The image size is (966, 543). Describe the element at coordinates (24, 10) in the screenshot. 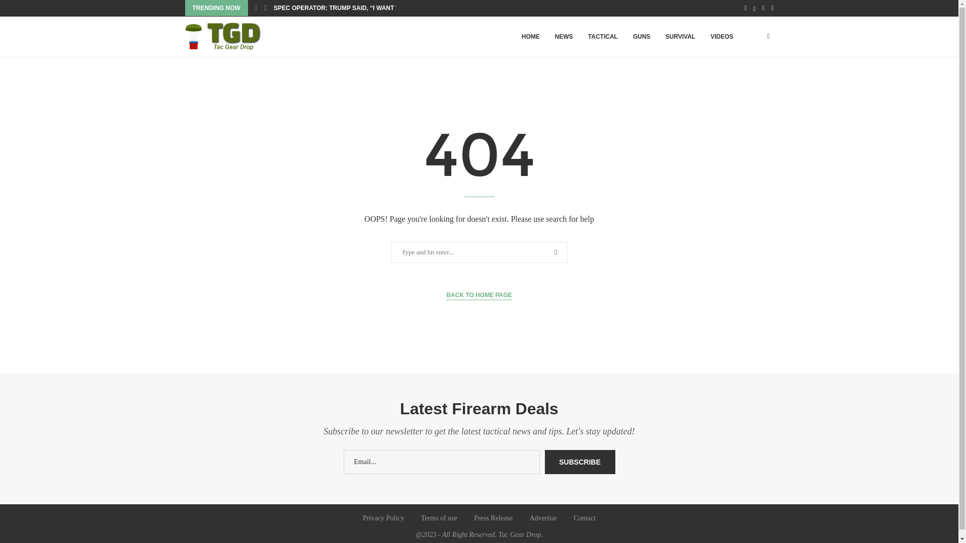

I see `Search` at that location.